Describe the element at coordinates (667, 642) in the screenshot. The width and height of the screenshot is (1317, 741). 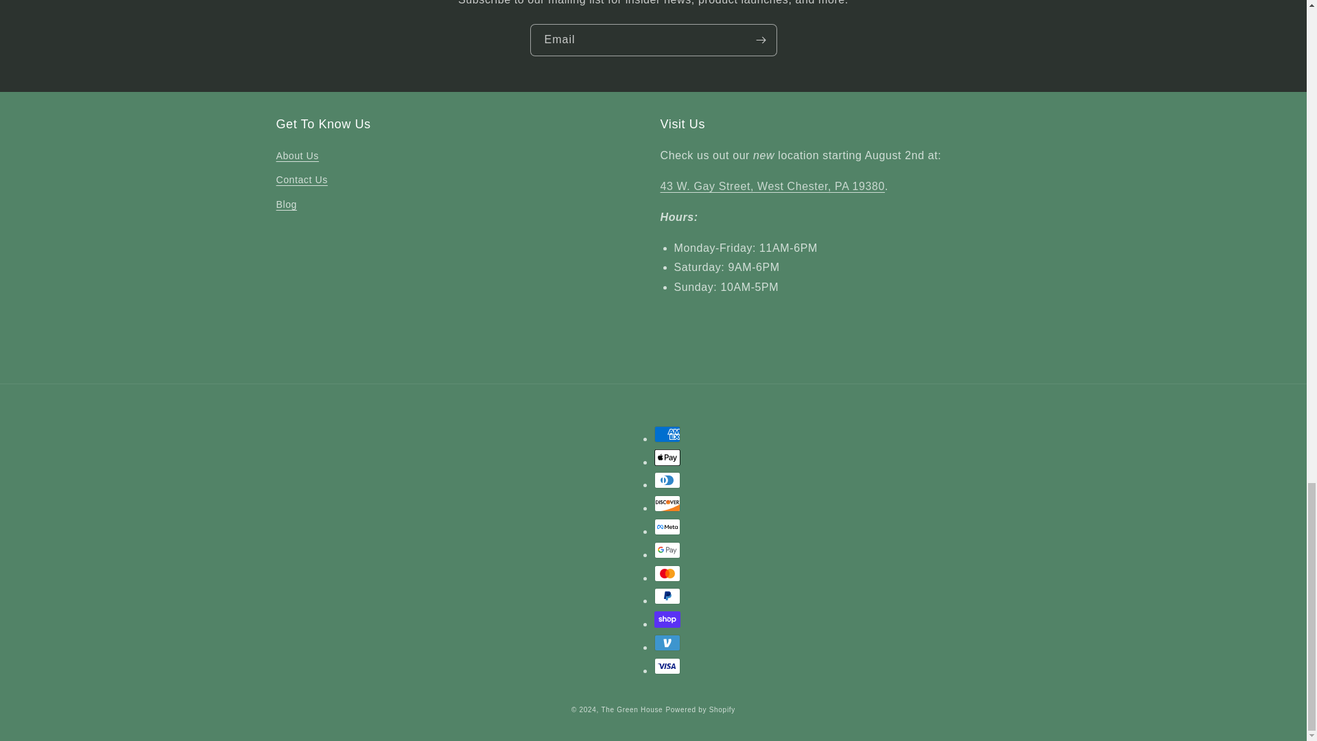
I see `Venmo` at that location.